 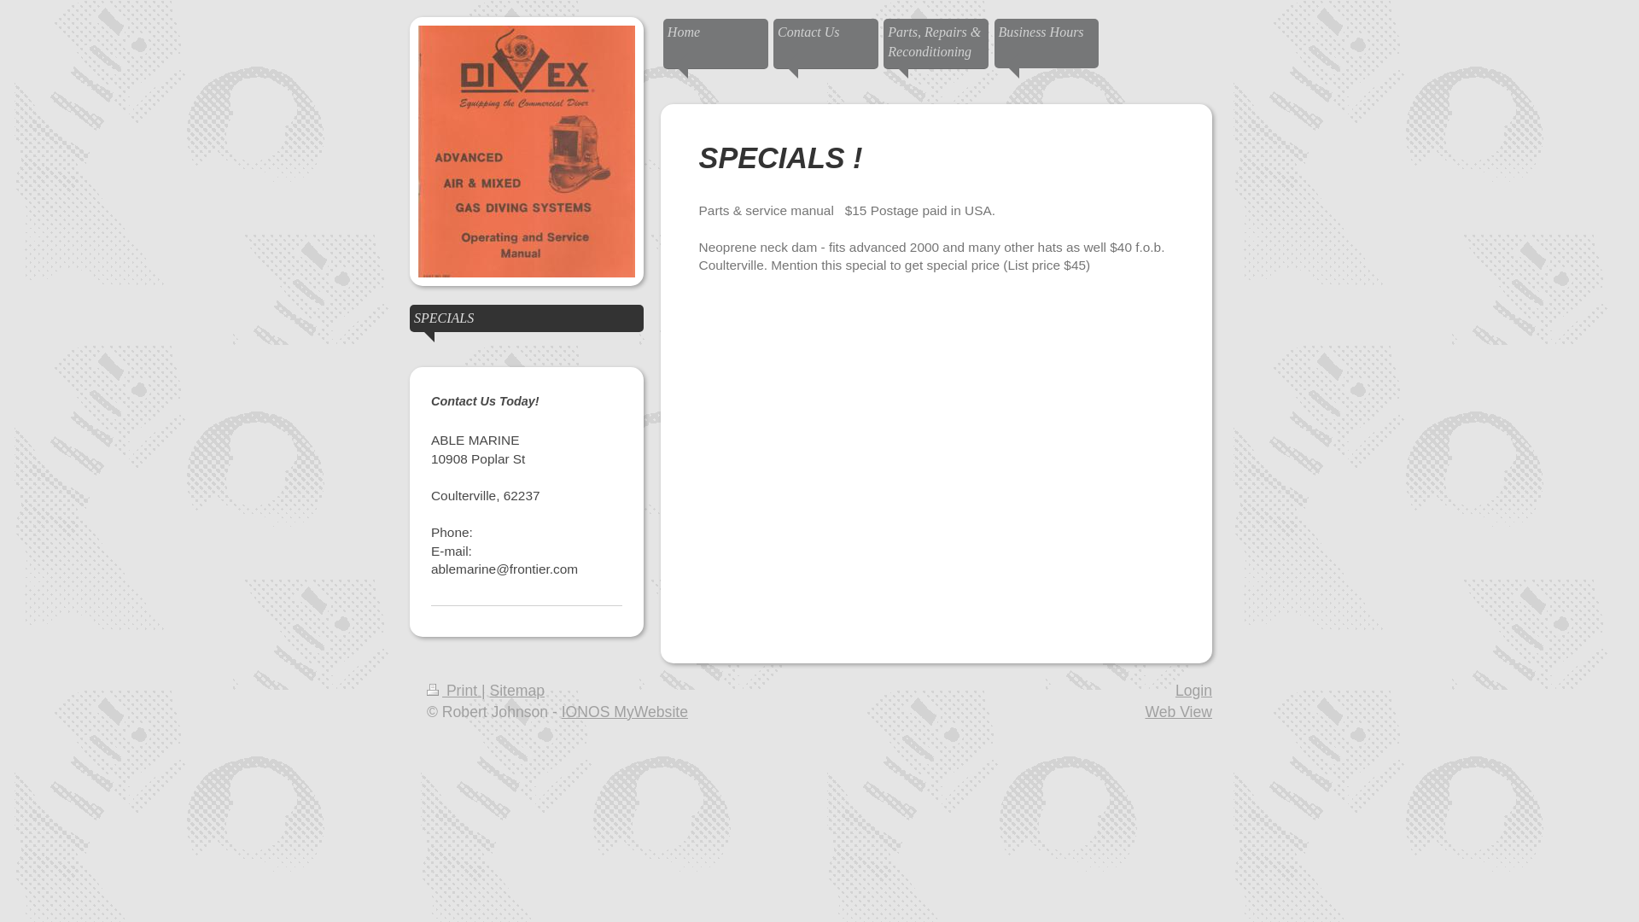 I want to click on Sitemap, so click(x=517, y=691).